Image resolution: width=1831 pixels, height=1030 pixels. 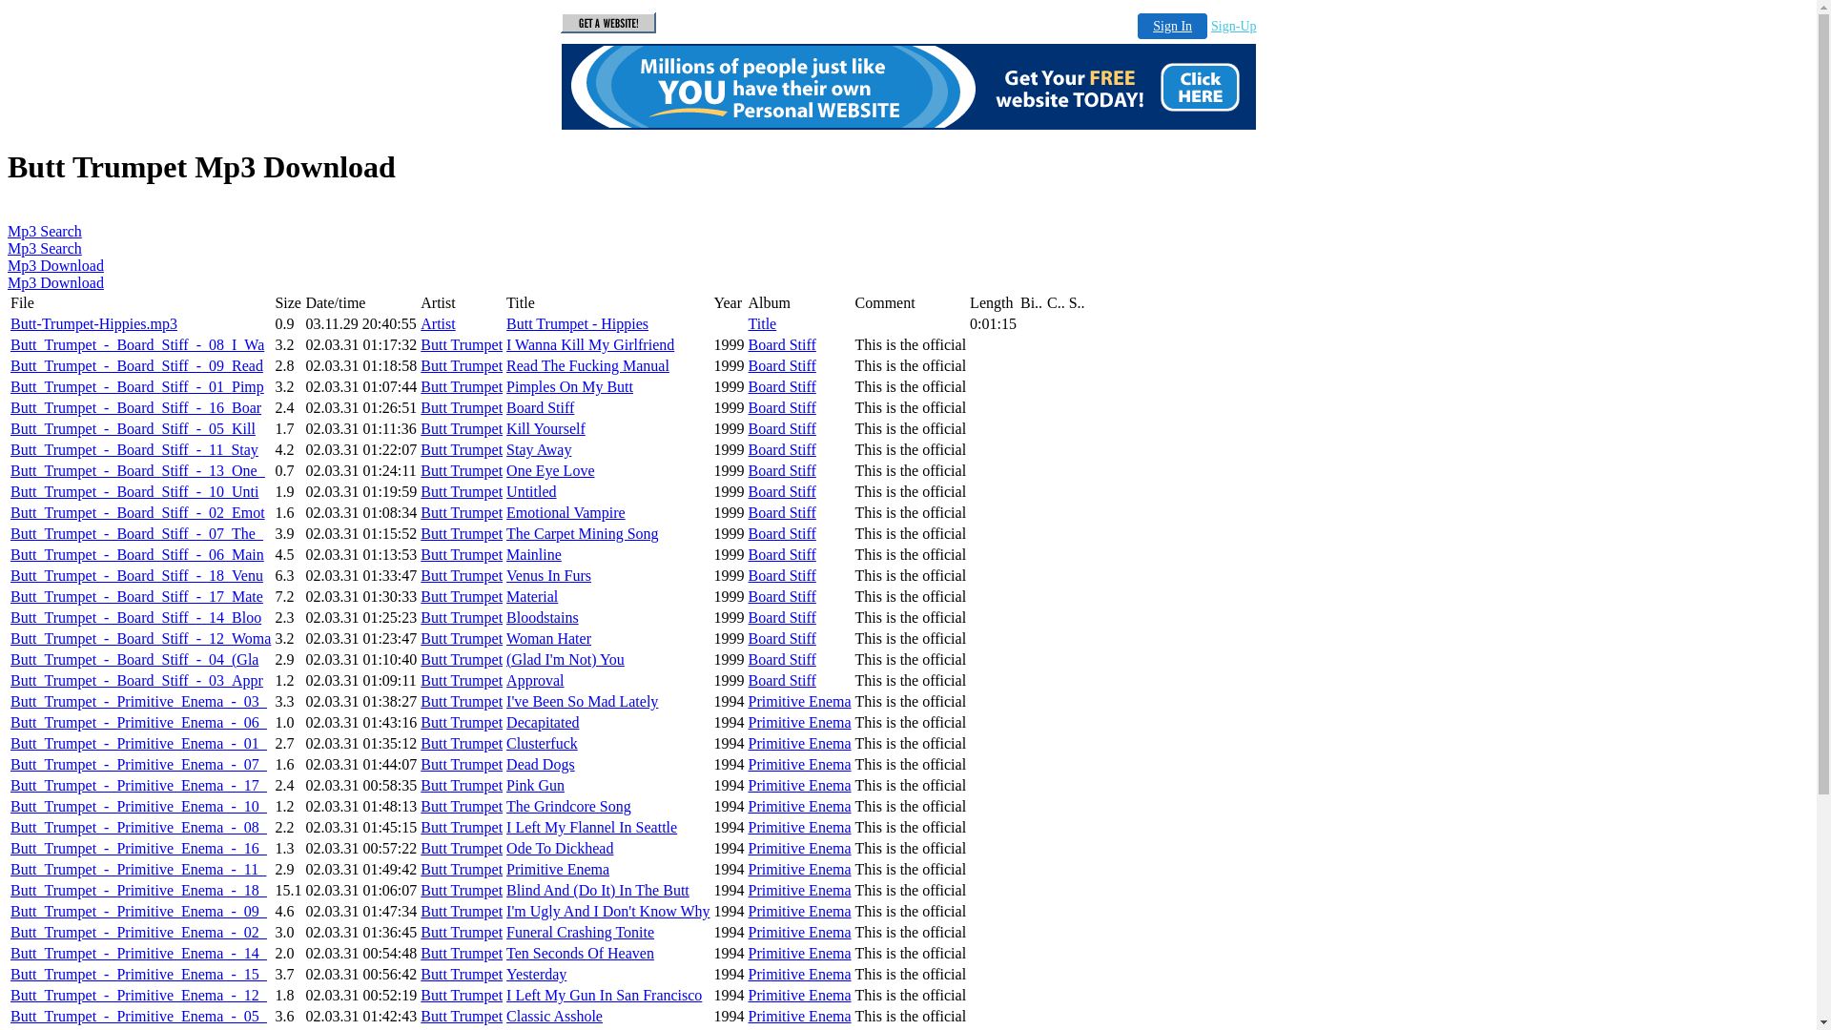 I want to click on Butt_Trumpet_-_Board_Stiff_-_07_The_, so click(x=137, y=534).